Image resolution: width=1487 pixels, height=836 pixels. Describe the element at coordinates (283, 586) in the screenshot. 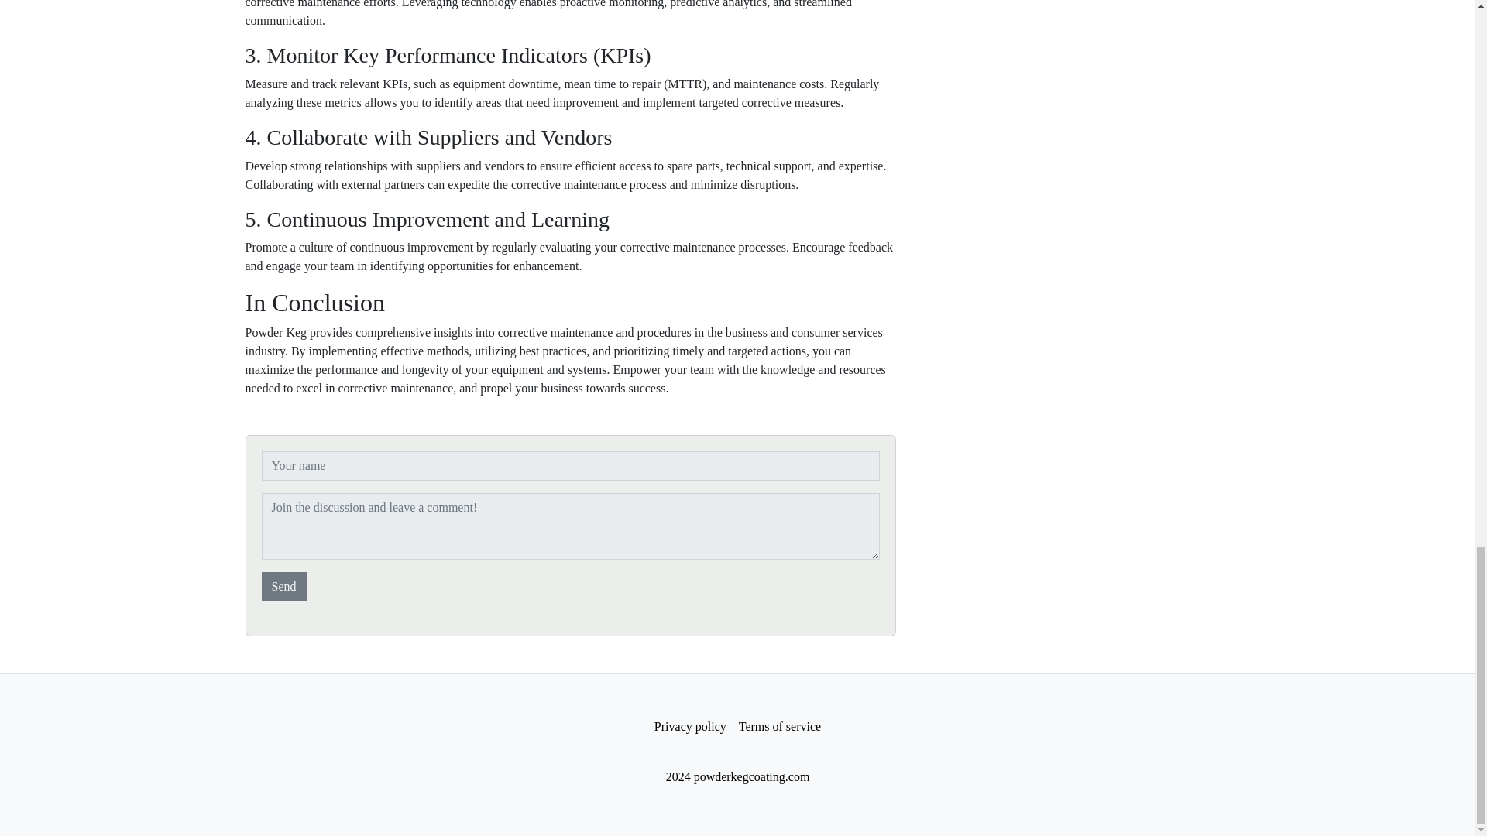

I see `Send` at that location.